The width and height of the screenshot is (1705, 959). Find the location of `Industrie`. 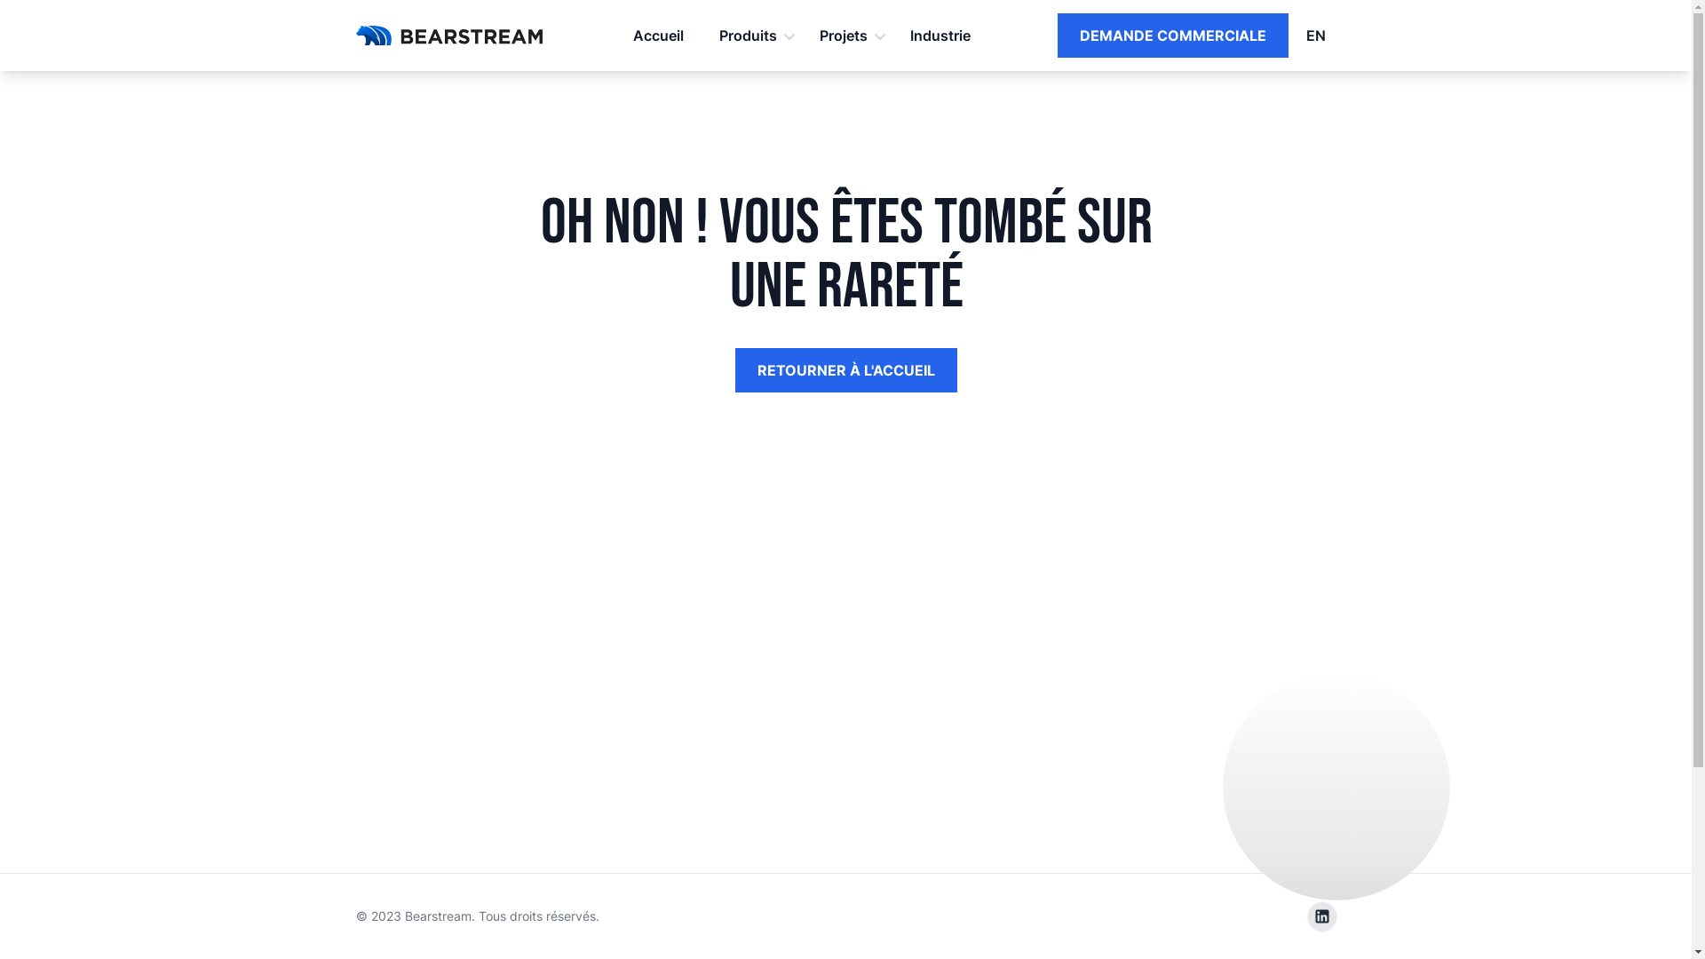

Industrie is located at coordinates (940, 36).